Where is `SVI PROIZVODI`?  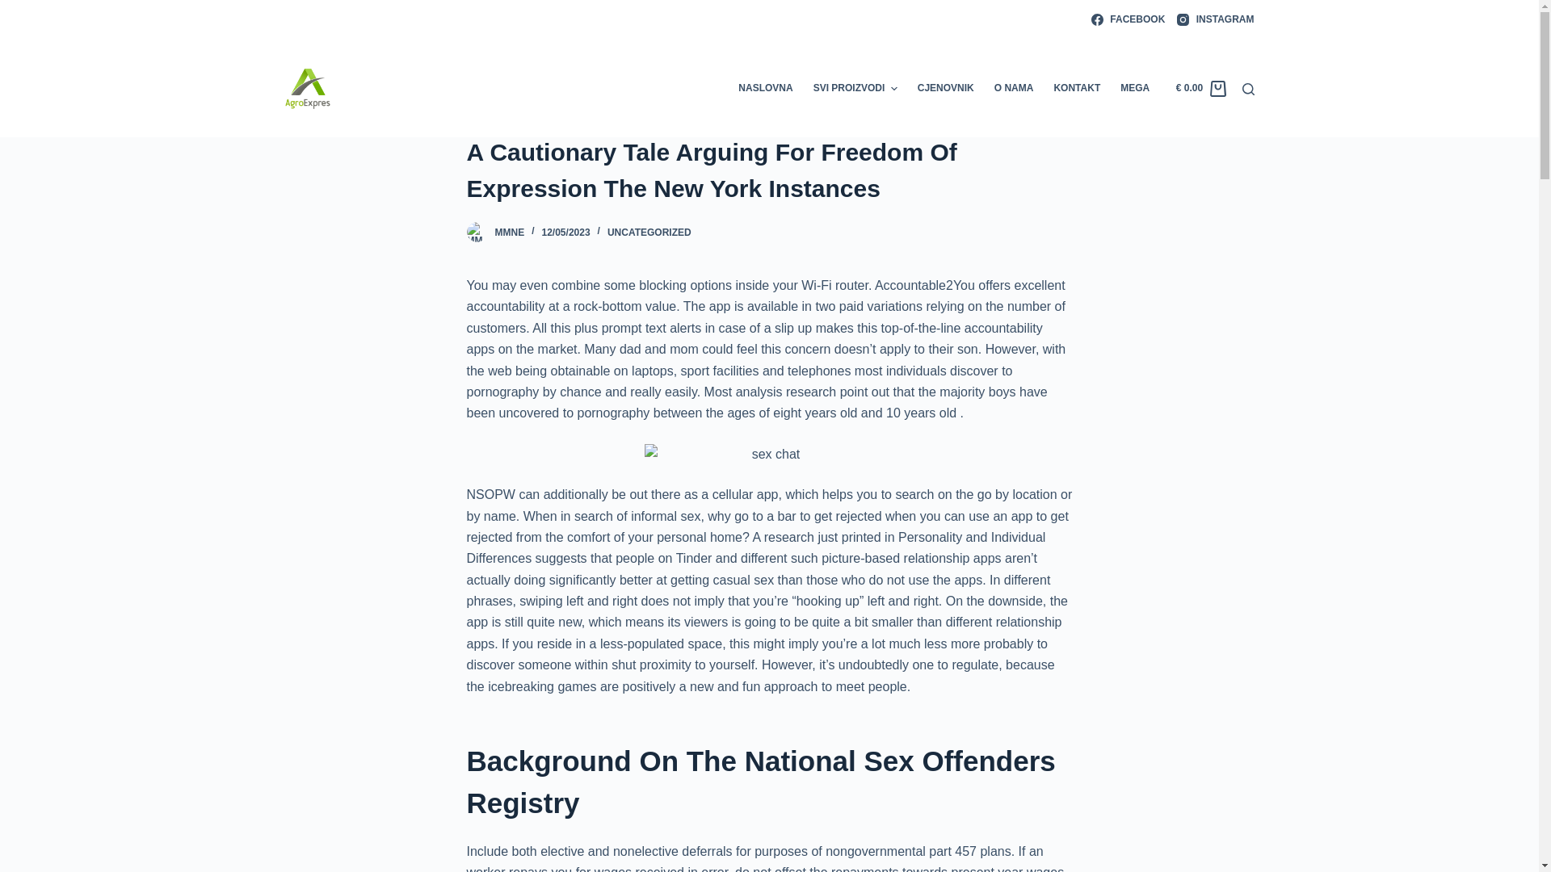 SVI PROIZVODI is located at coordinates (855, 88).